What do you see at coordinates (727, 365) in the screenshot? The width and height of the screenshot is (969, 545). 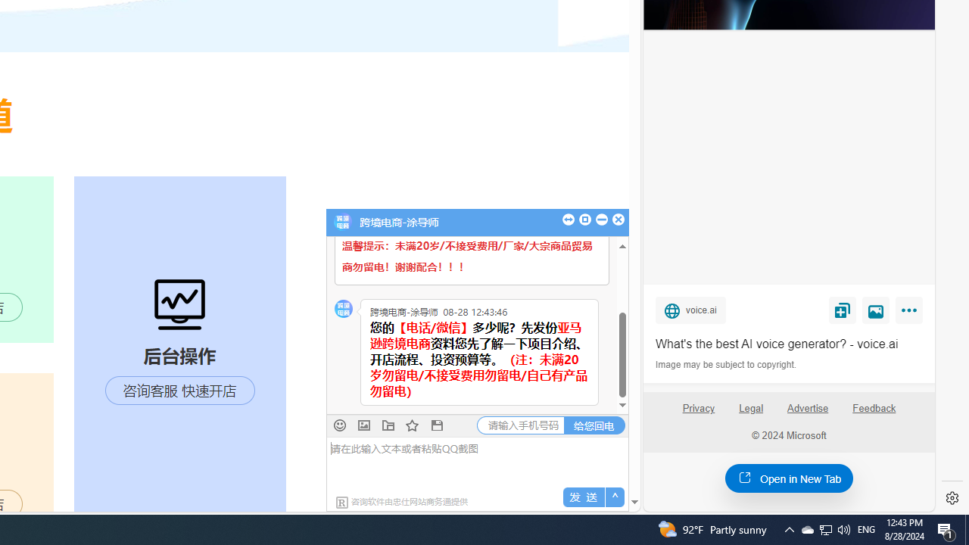 I see `Image may be subject to copyright.` at bounding box center [727, 365].